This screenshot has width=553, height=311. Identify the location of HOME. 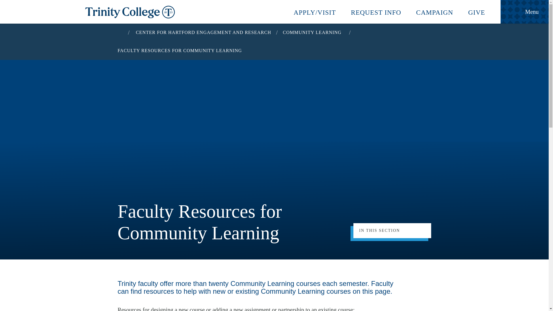
(120, 32).